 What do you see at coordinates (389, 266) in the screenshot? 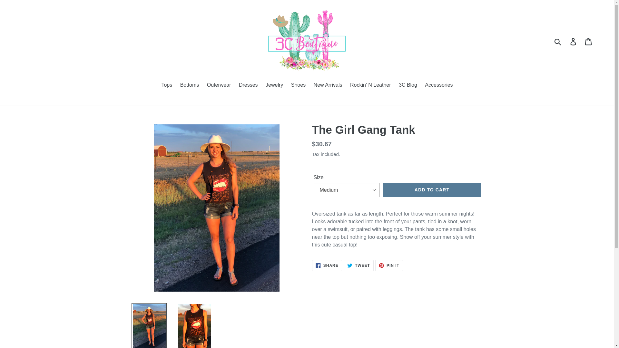
I see `Dresses` at bounding box center [389, 266].